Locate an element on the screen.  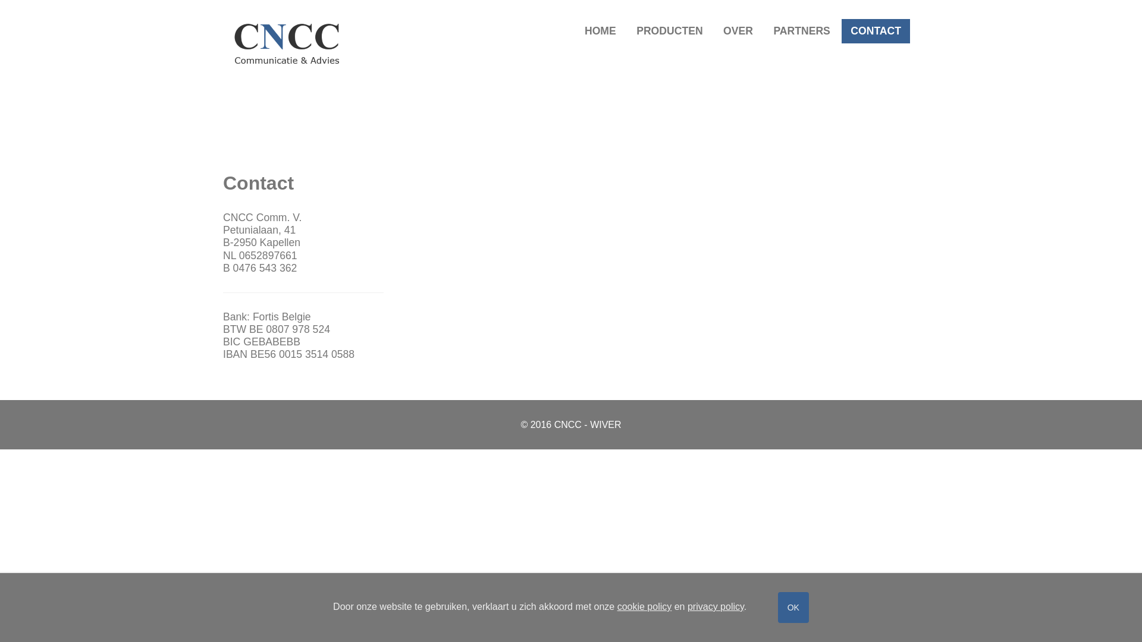
OVER is located at coordinates (738, 31).